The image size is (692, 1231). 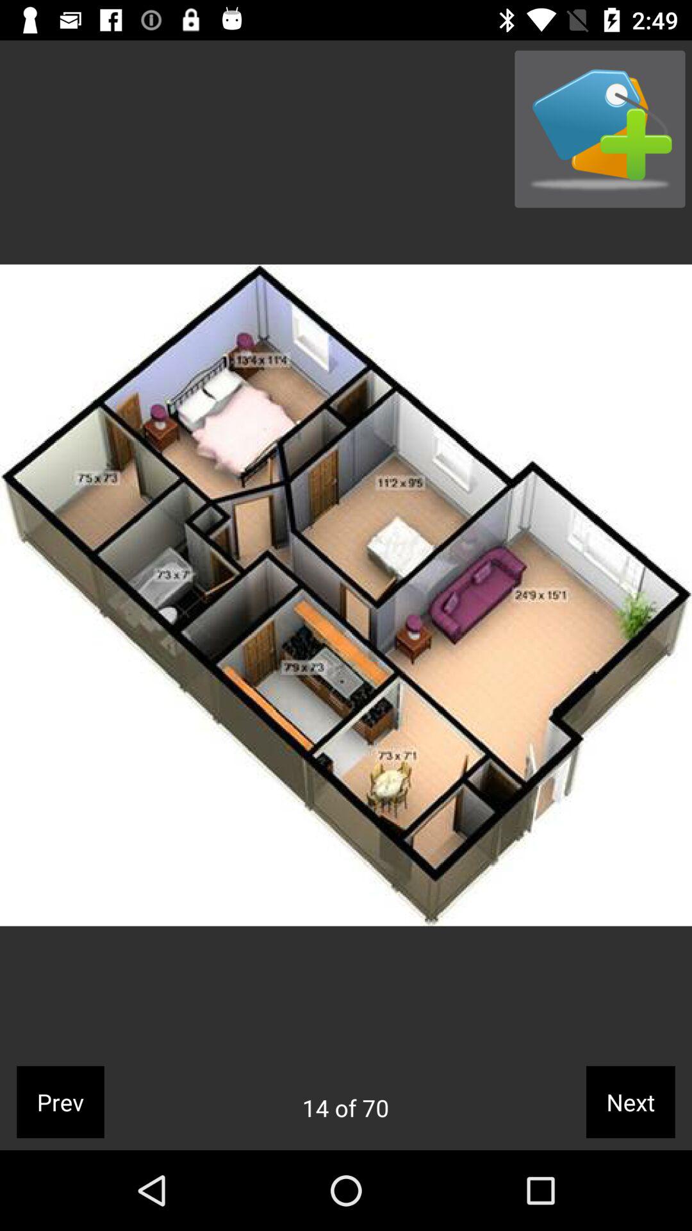 I want to click on choose icon at the top right corner, so click(x=600, y=128).